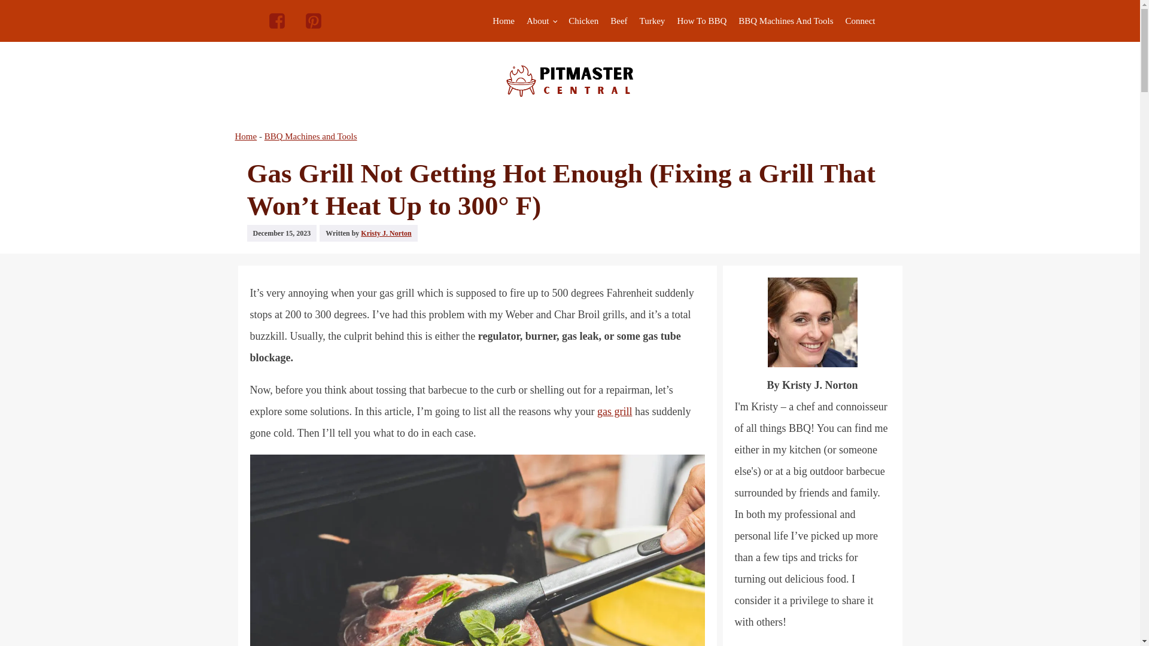  What do you see at coordinates (785, 20) in the screenshot?
I see `BBQ Machines And Tools` at bounding box center [785, 20].